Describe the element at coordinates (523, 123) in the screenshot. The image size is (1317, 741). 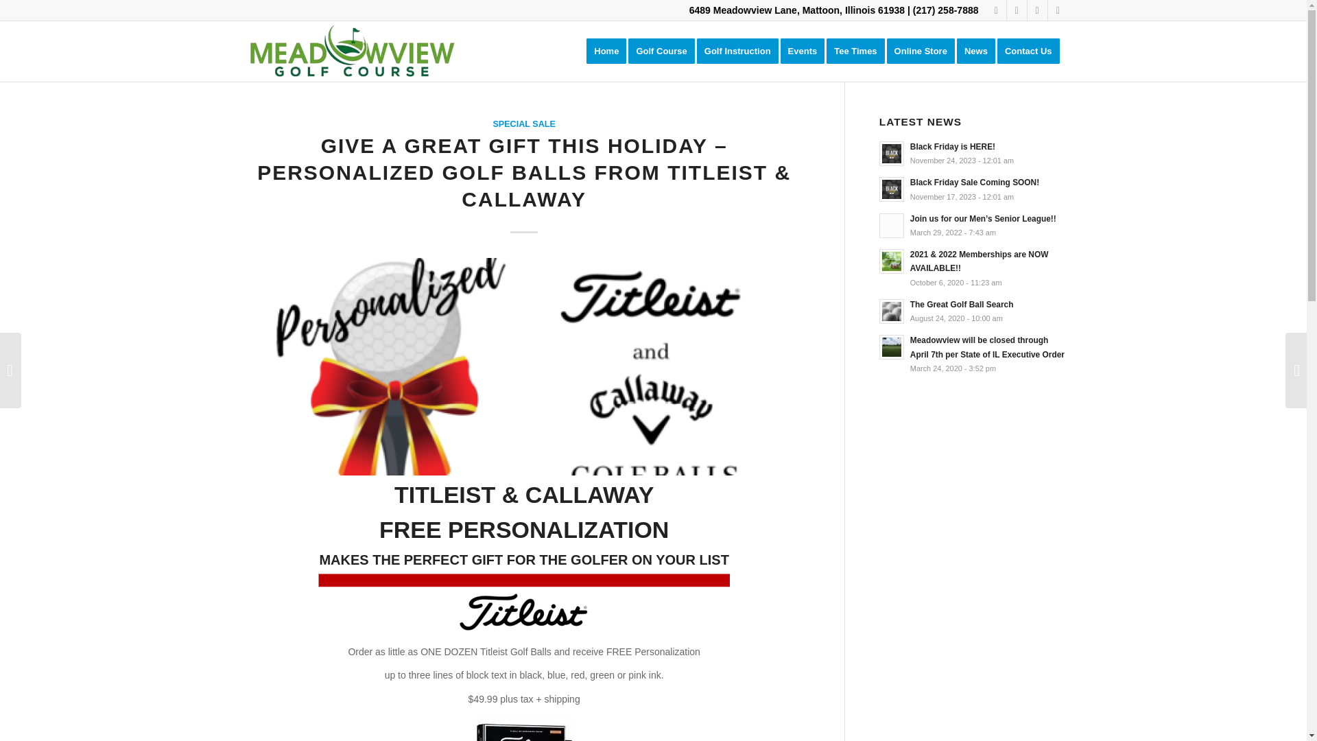
I see `SPECIAL SALE` at that location.